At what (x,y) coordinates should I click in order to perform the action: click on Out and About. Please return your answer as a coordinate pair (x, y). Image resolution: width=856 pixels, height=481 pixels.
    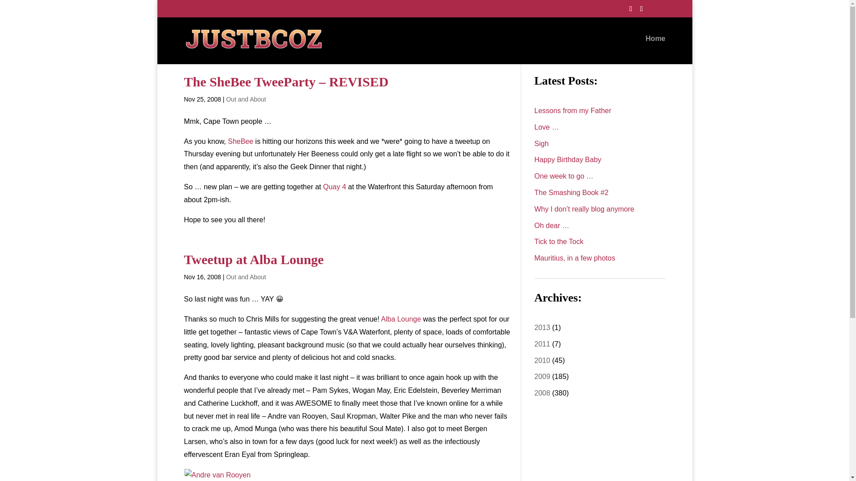
    Looking at the image, I should click on (246, 99).